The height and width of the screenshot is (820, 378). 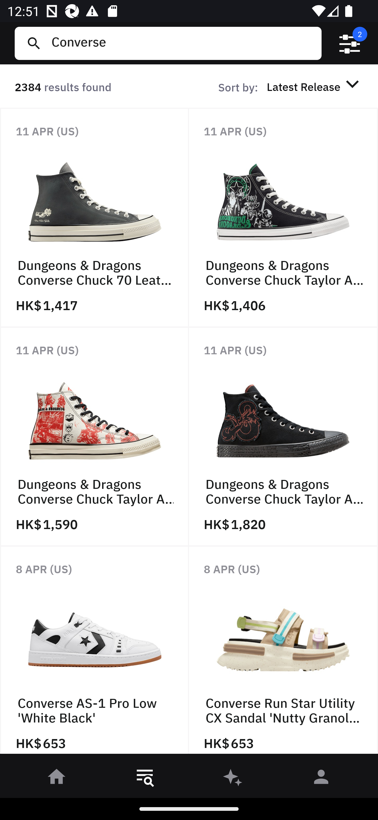 What do you see at coordinates (57, 778) in the screenshot?
I see `󰋜` at bounding box center [57, 778].